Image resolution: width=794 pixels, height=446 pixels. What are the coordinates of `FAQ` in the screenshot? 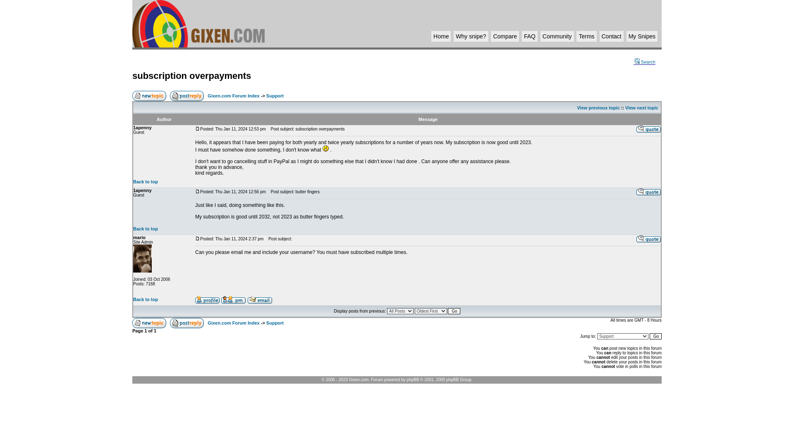 It's located at (529, 36).